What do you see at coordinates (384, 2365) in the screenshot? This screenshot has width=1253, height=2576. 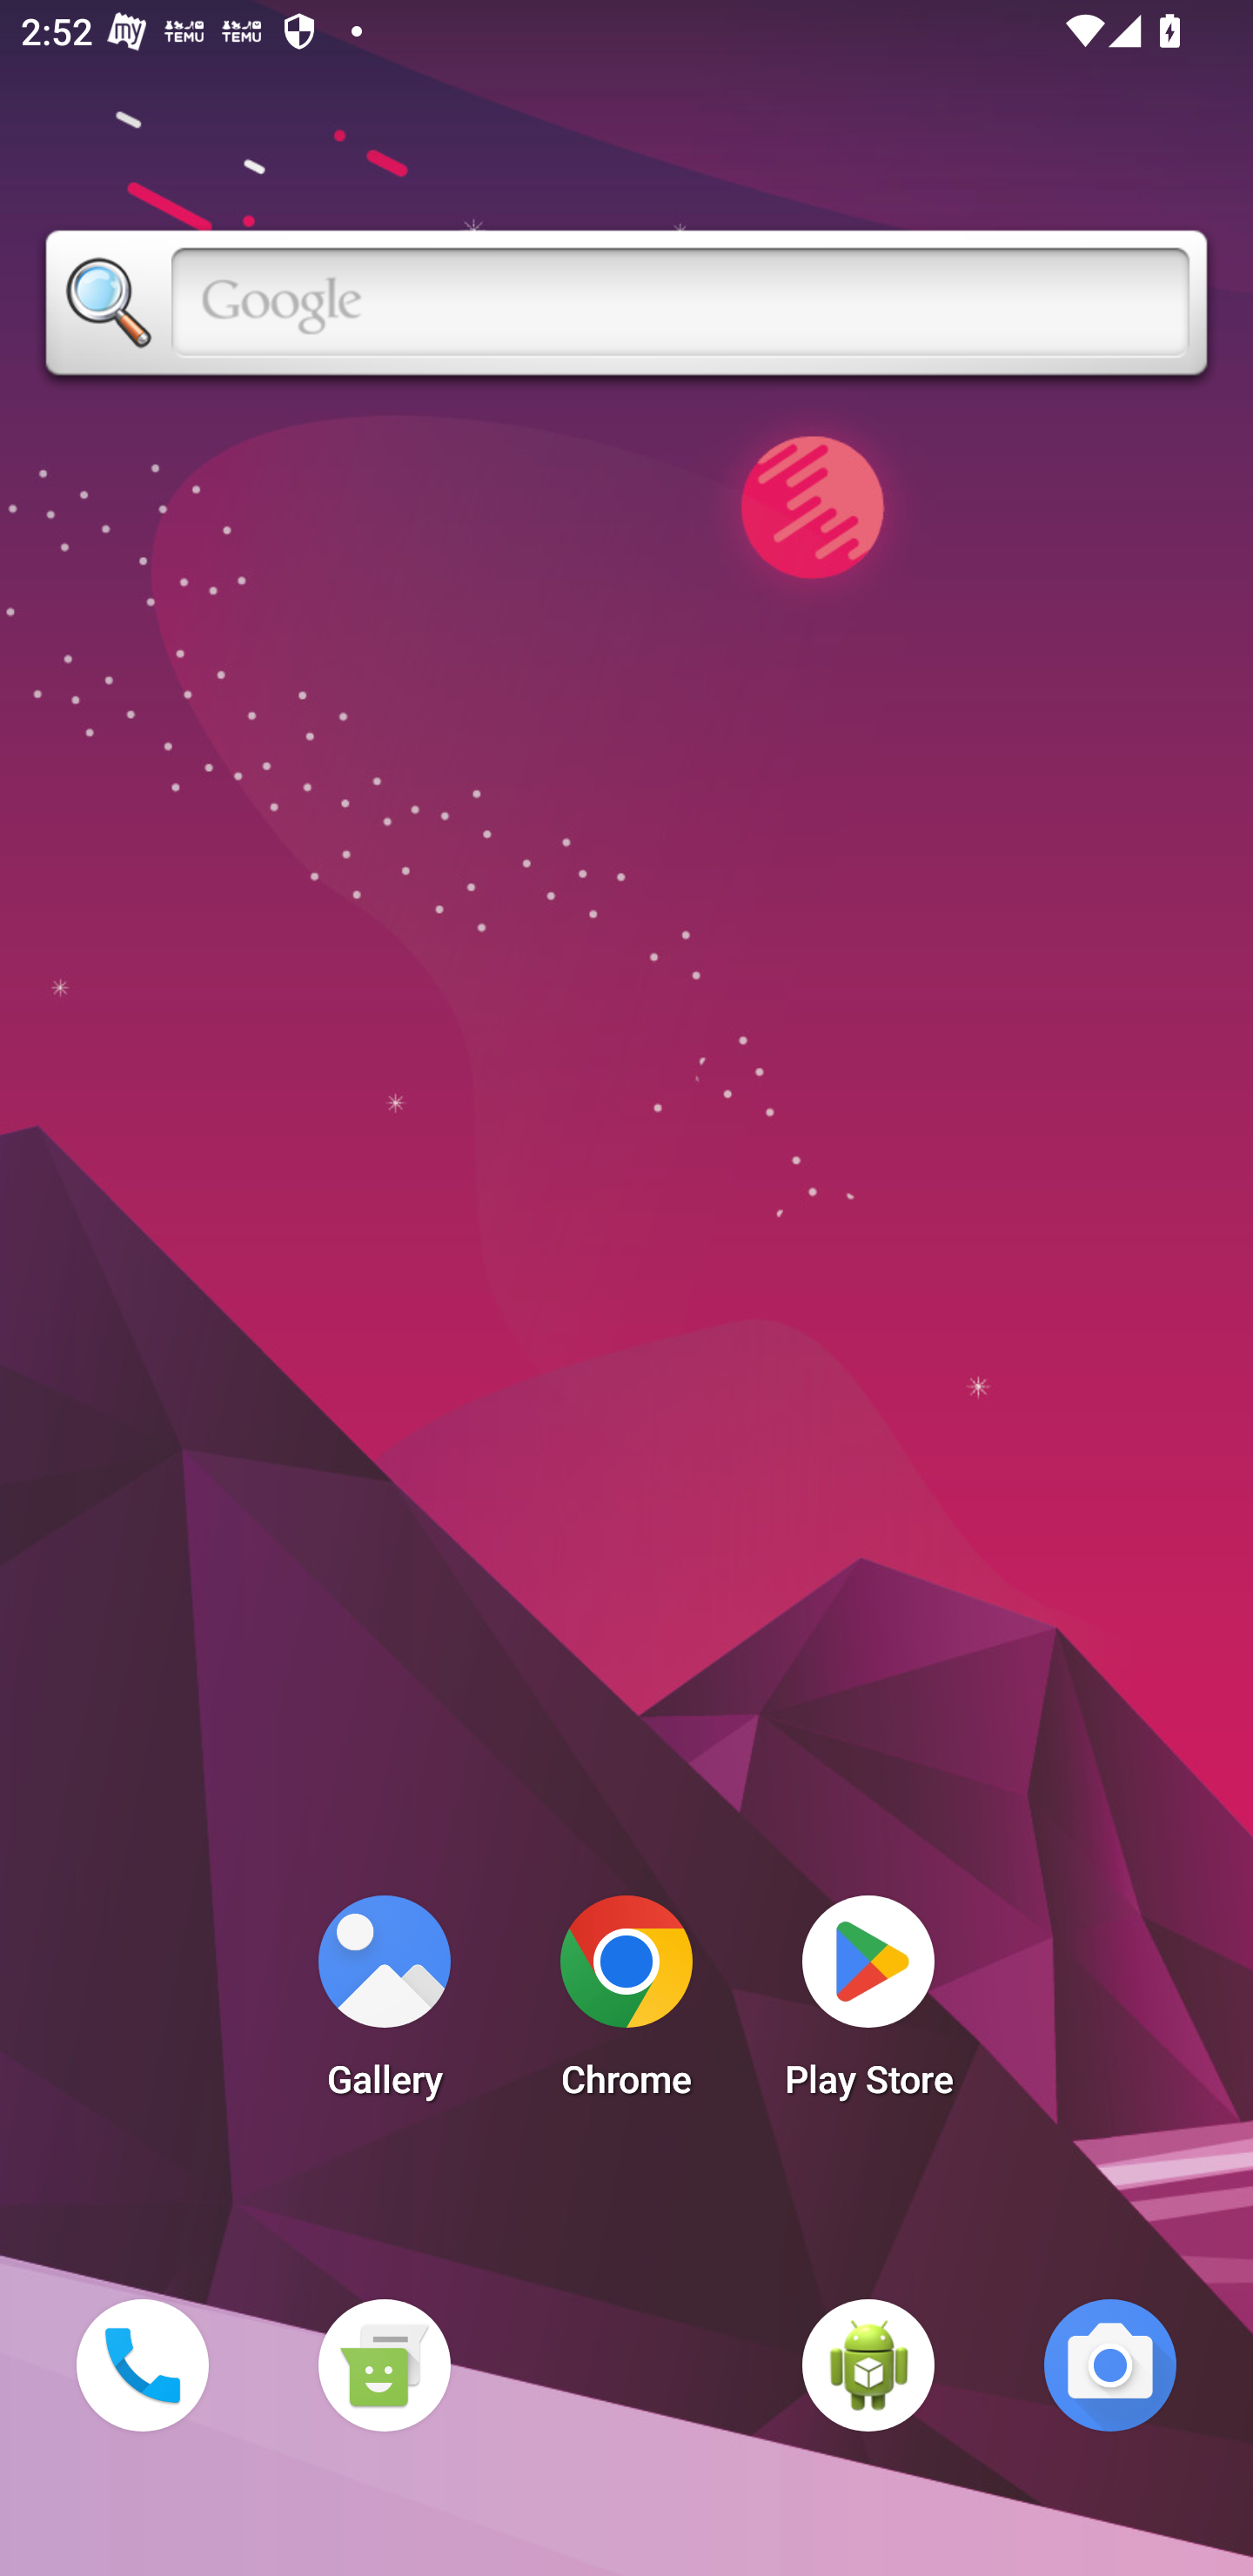 I see `Messaging` at bounding box center [384, 2365].